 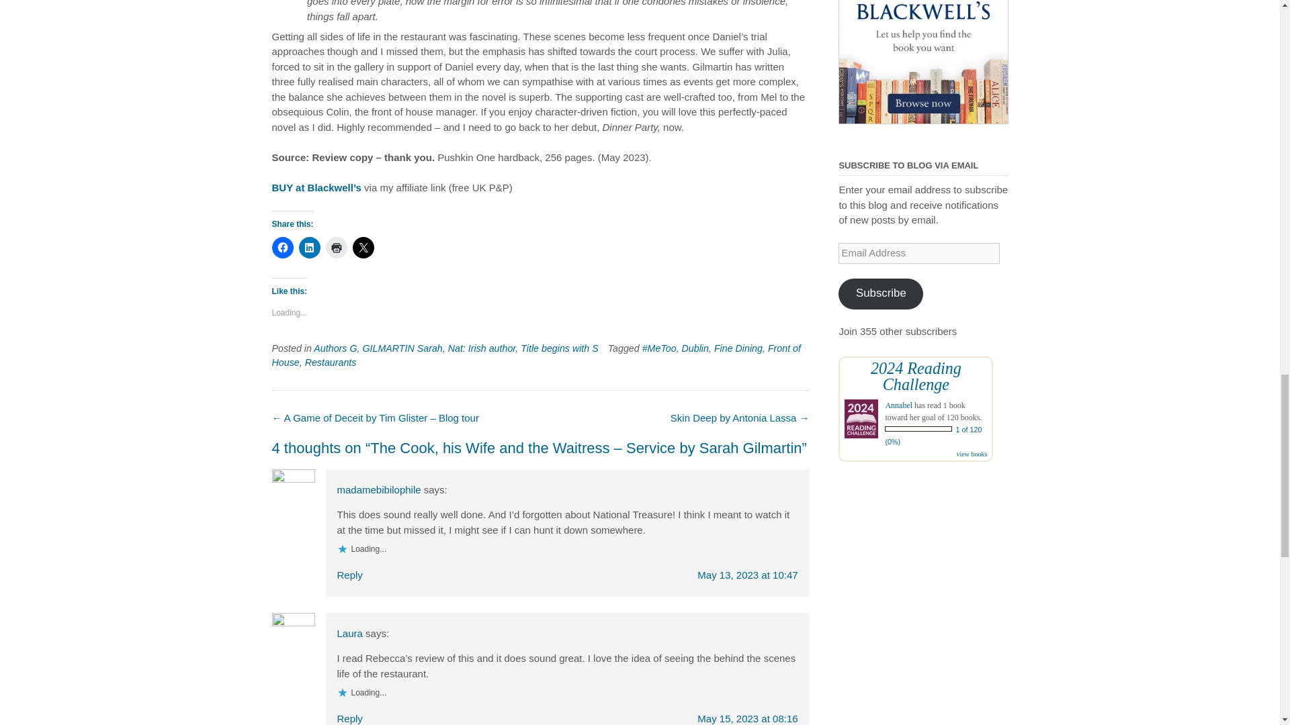 I want to click on Authors G, so click(x=335, y=348).